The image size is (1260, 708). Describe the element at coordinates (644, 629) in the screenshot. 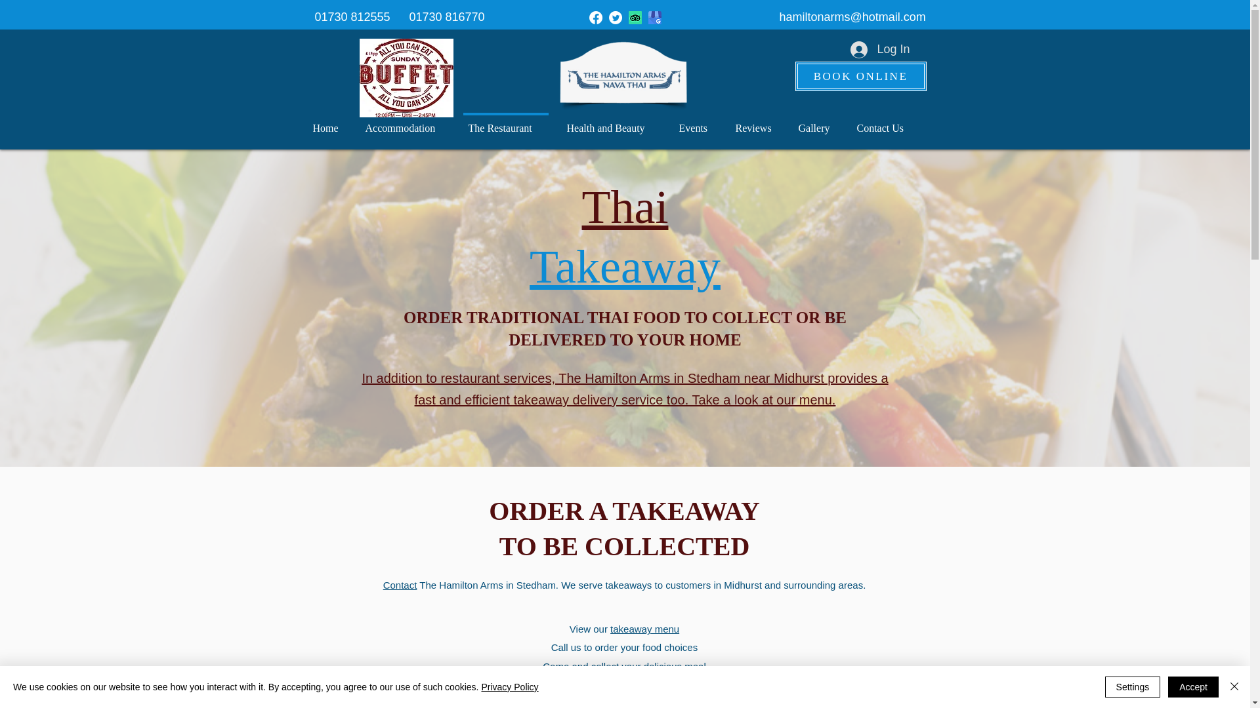

I see `Contact` at that location.